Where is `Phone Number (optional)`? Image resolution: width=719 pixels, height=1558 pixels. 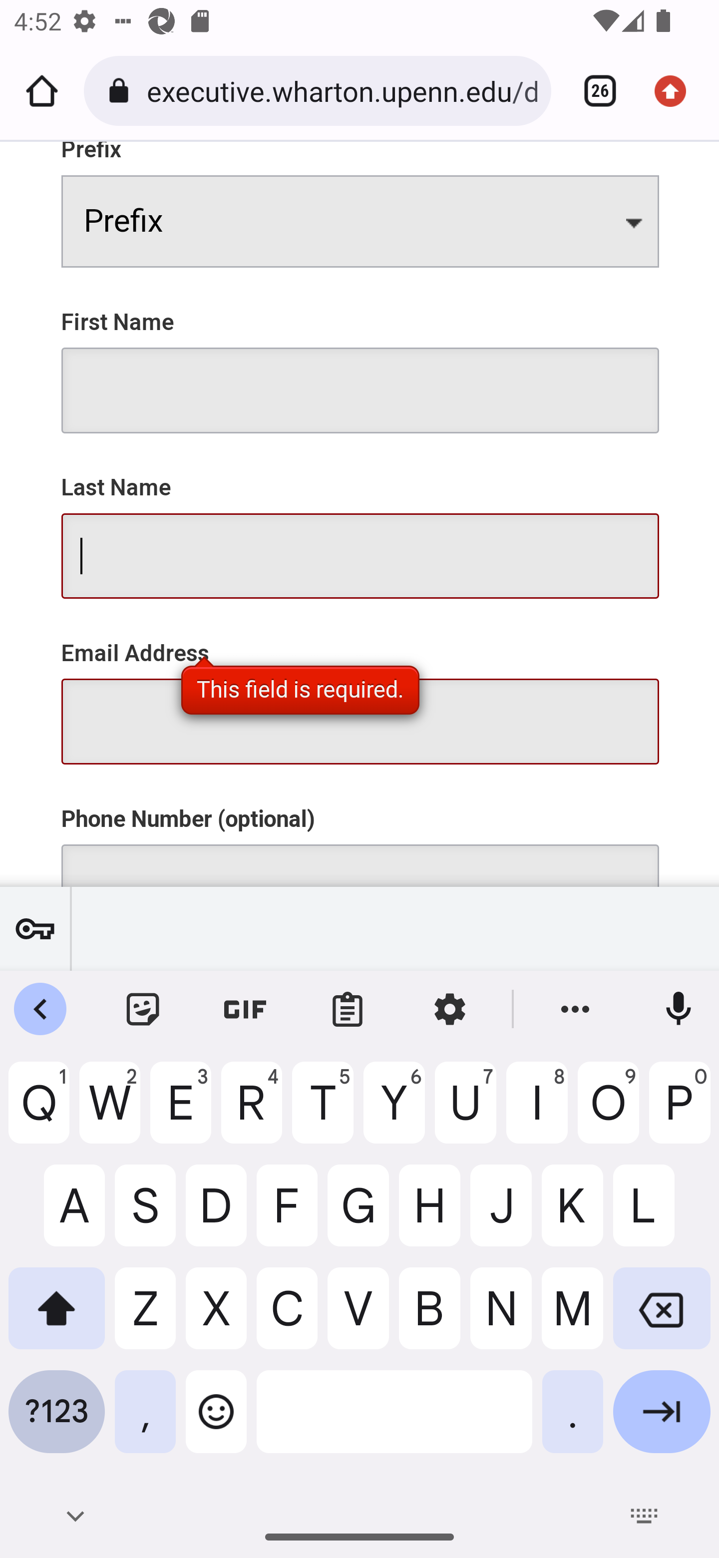
Phone Number (optional) is located at coordinates (360, 834).